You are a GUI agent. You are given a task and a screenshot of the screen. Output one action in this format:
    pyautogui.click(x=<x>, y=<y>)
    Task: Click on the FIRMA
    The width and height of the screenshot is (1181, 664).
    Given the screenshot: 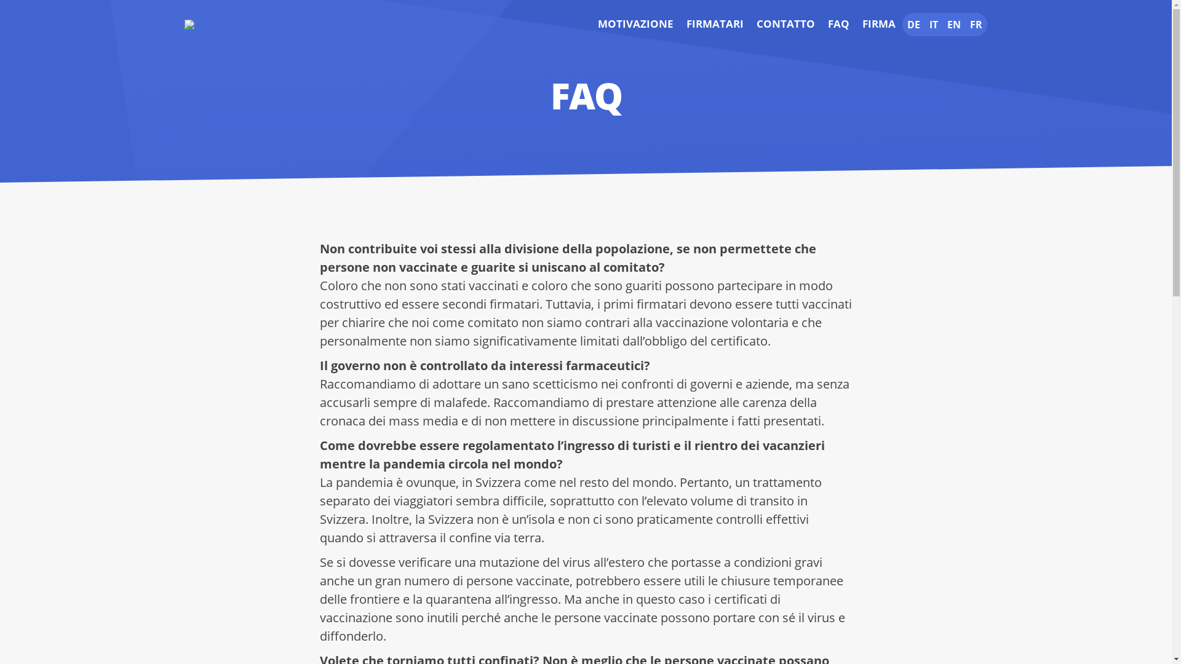 What is the action you would take?
    pyautogui.click(x=879, y=24)
    